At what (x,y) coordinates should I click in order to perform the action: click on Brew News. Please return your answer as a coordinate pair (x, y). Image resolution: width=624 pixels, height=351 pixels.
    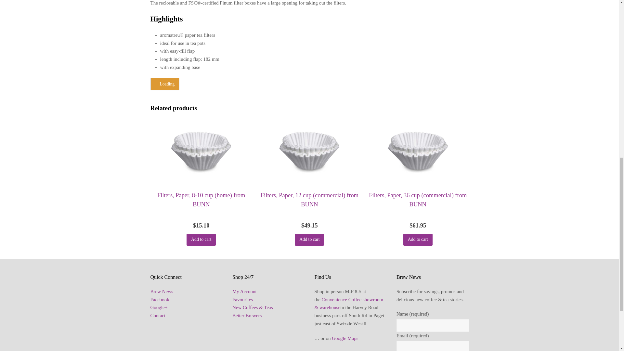
    Looking at the image, I should click on (161, 291).